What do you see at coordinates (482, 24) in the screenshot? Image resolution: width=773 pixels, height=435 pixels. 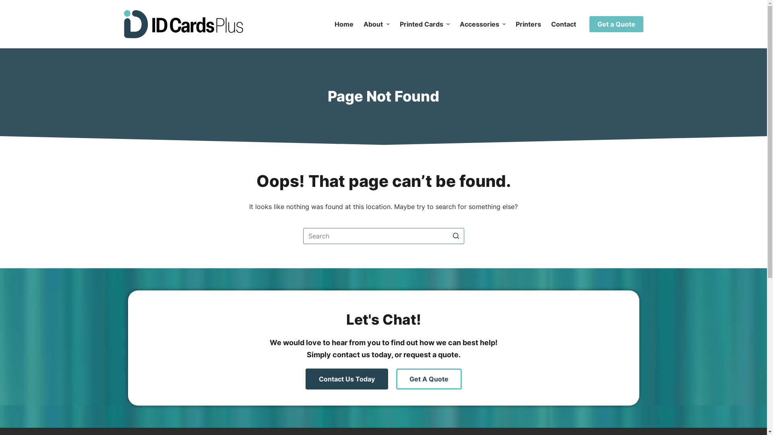 I see `Accessories` at bounding box center [482, 24].